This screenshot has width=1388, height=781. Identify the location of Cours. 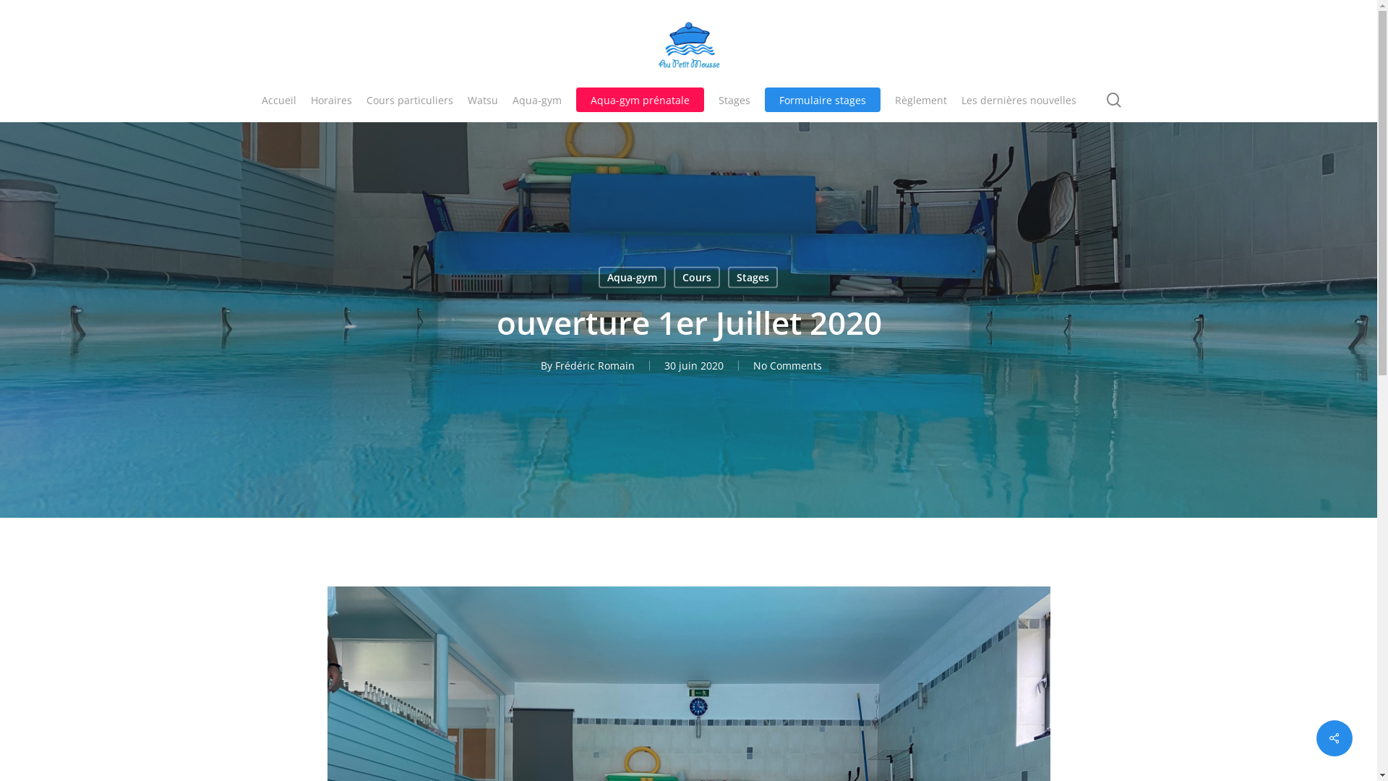
(697, 277).